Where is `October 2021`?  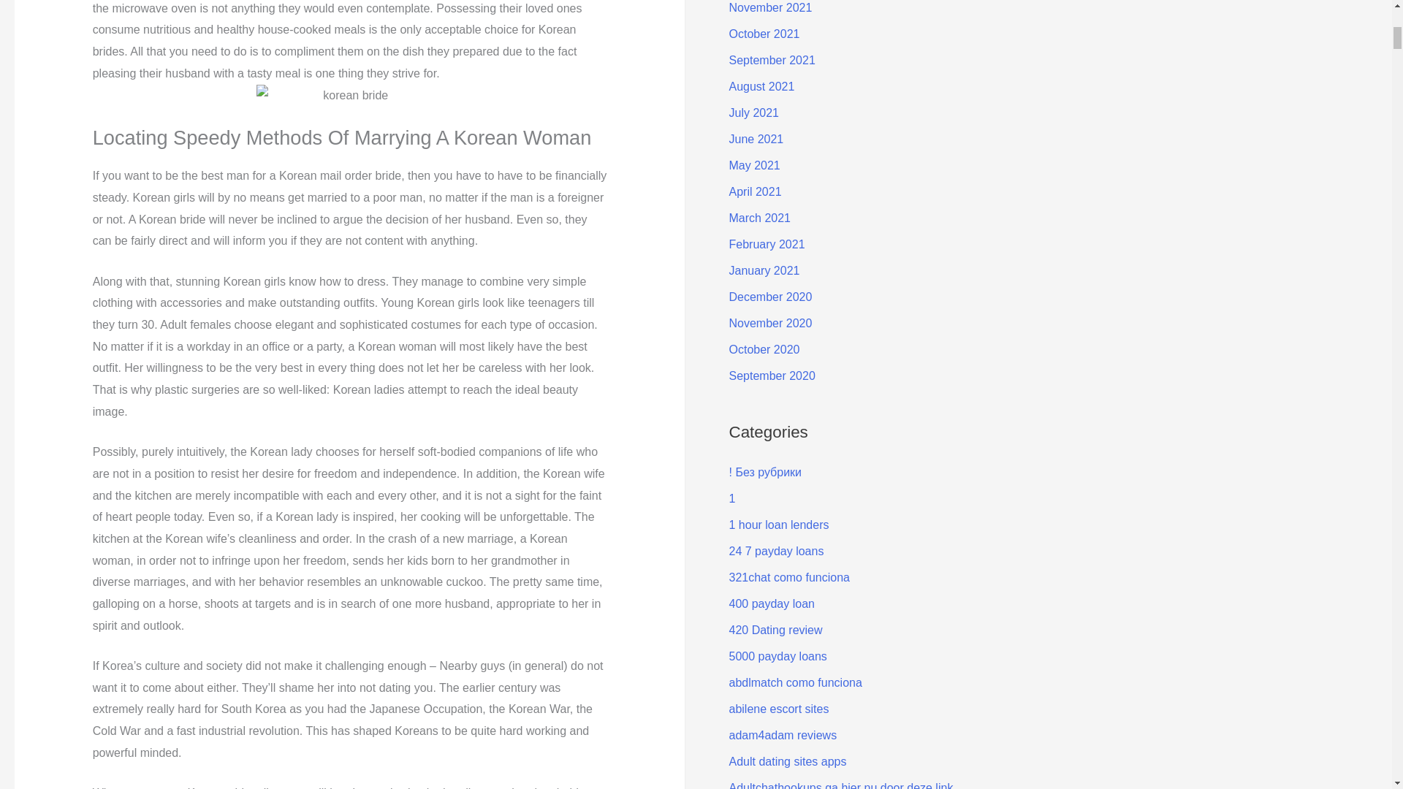
October 2021 is located at coordinates (764, 34).